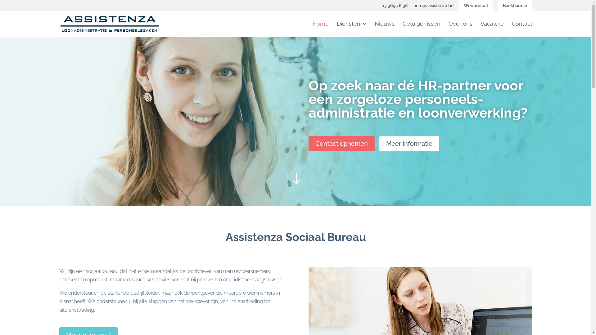 The image size is (596, 335). What do you see at coordinates (341, 144) in the screenshot?
I see `Contact opnemen` at bounding box center [341, 144].